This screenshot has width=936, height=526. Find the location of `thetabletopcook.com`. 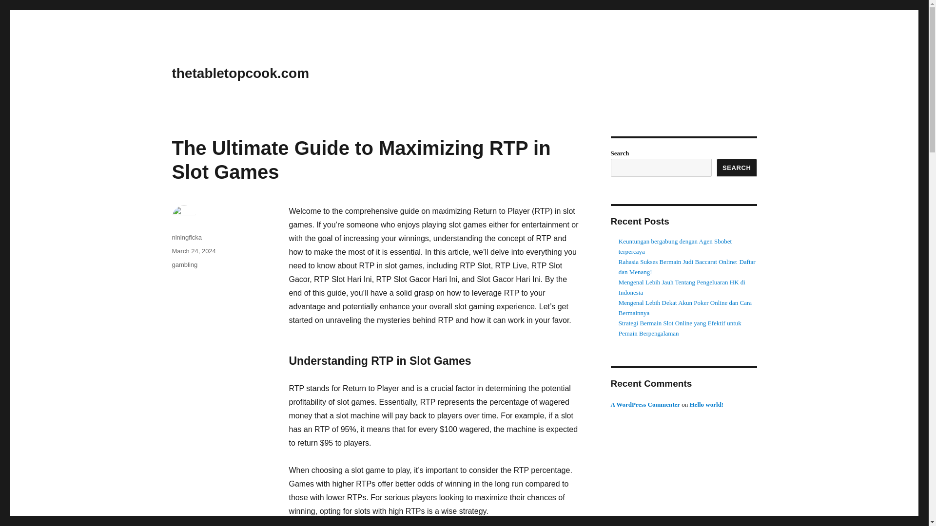

thetabletopcook.com is located at coordinates (240, 73).